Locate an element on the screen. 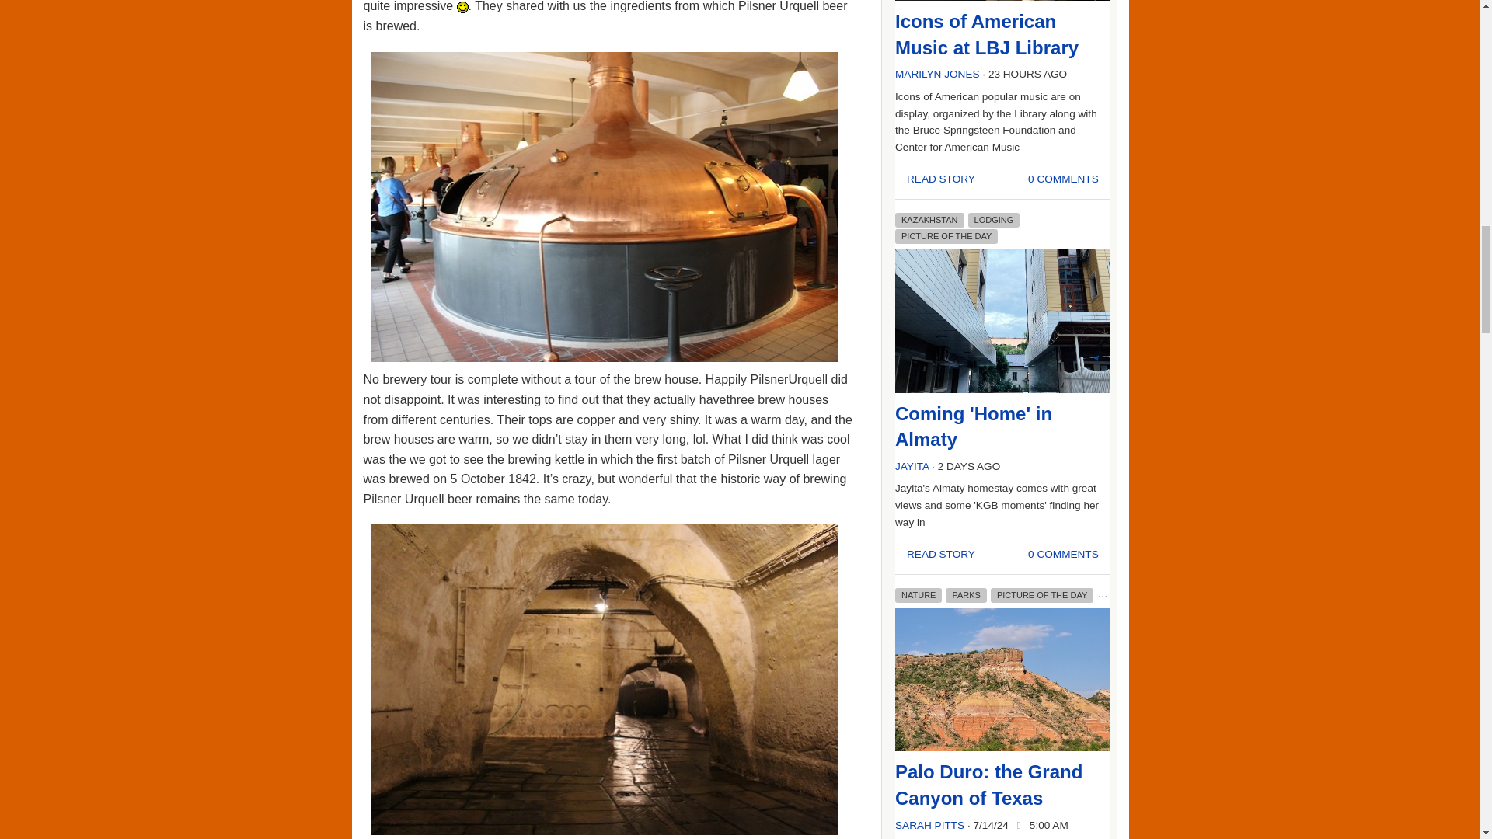 The height and width of the screenshot is (839, 1492). Pilsner - Kettles 1 is located at coordinates (605, 210).